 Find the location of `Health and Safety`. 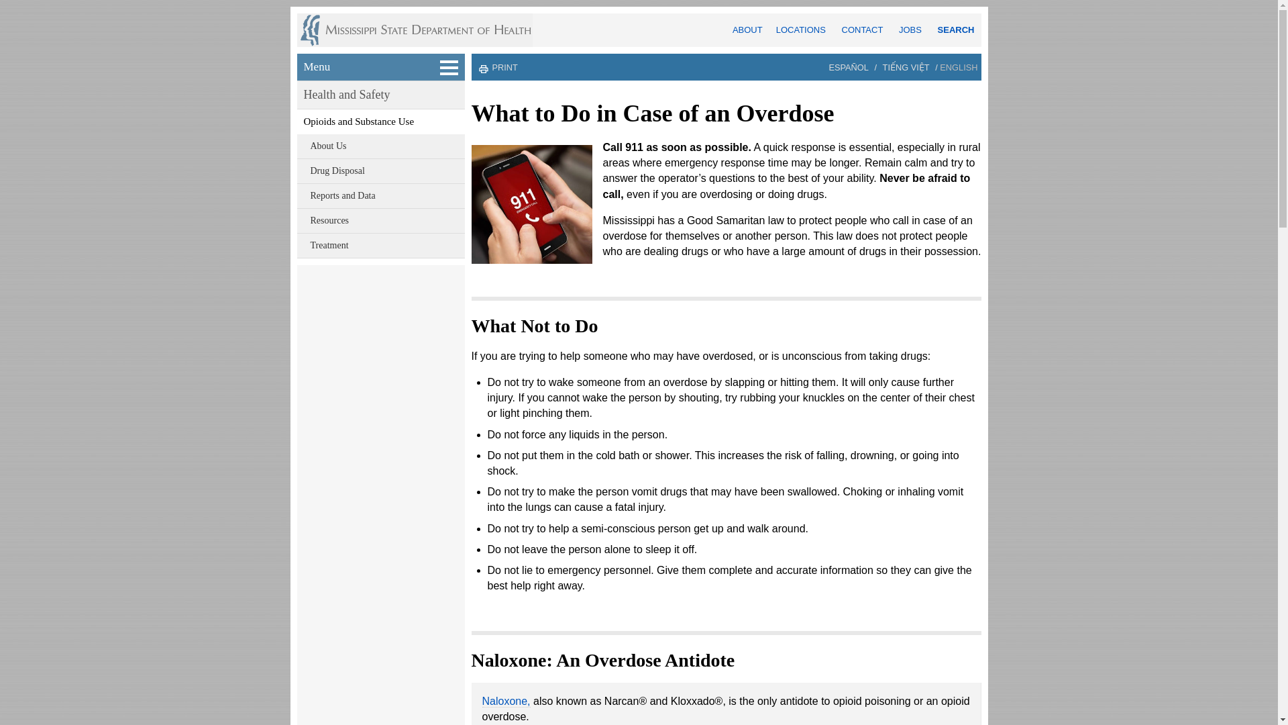

Health and Safety is located at coordinates (382, 95).